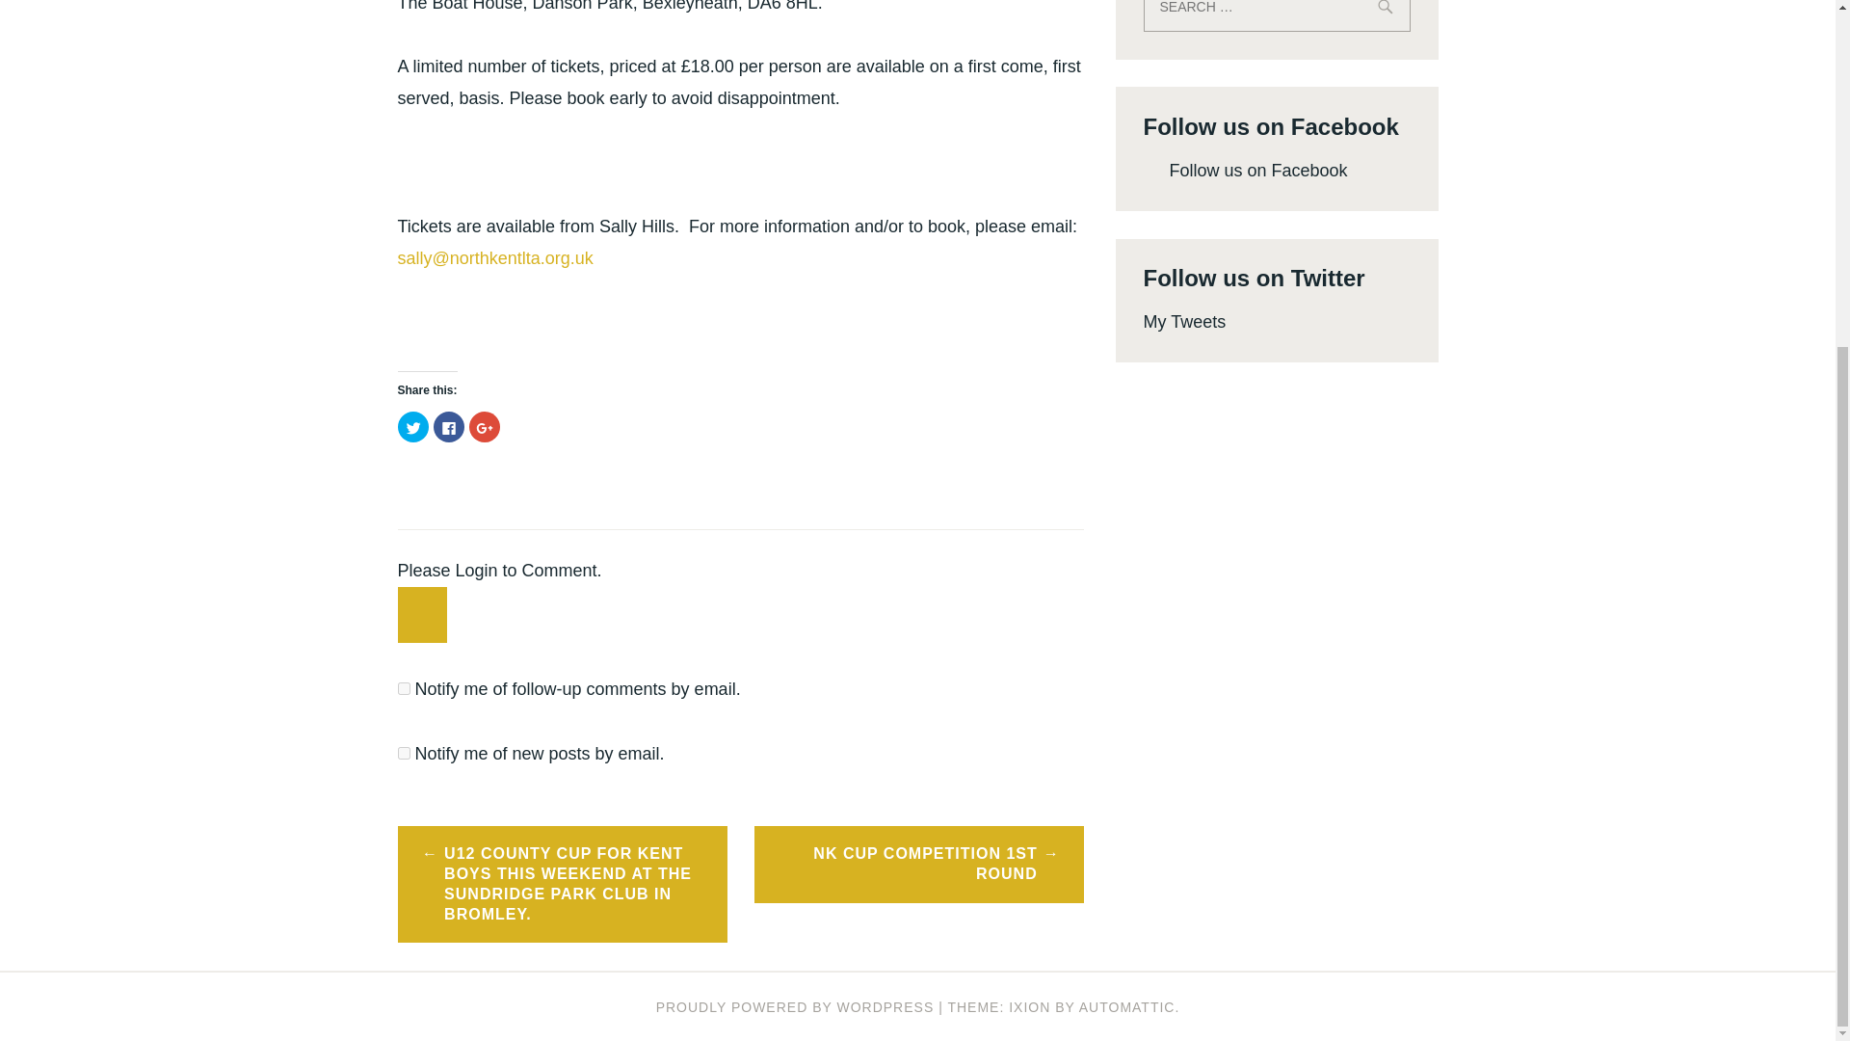 This screenshot has width=1850, height=1041. Describe the element at coordinates (403, 754) in the screenshot. I see `subscribe` at that location.